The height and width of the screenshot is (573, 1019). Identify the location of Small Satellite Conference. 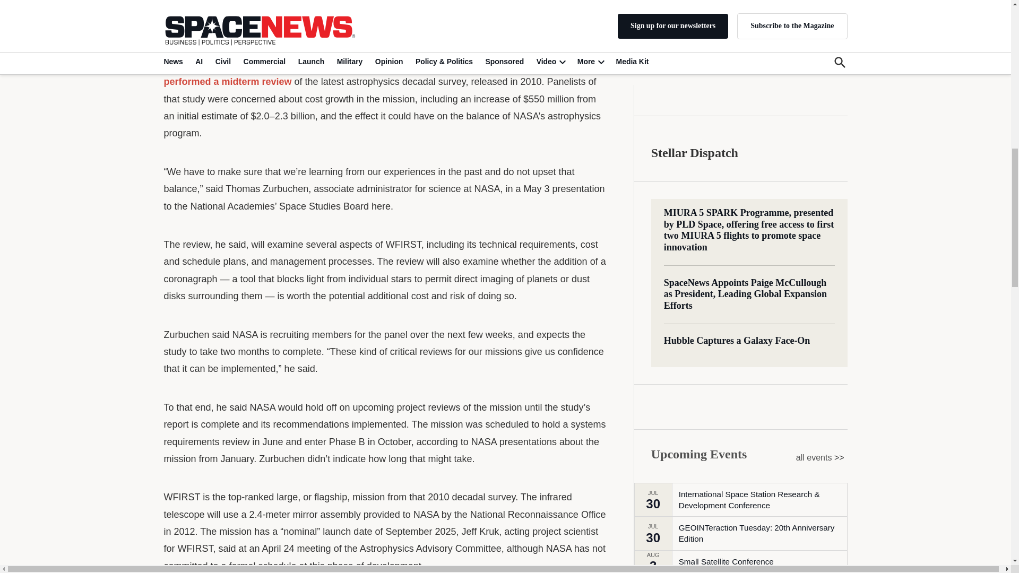
(726, 129).